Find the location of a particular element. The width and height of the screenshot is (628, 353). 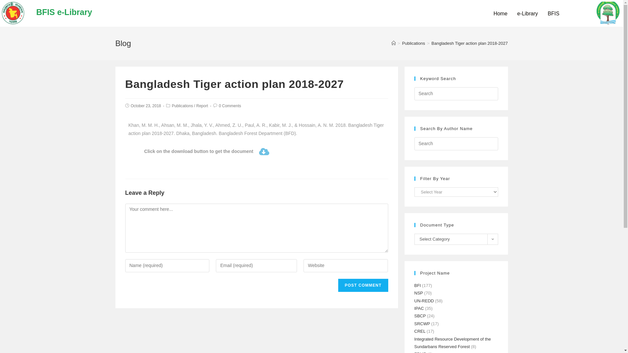

Publications is located at coordinates (413, 43).